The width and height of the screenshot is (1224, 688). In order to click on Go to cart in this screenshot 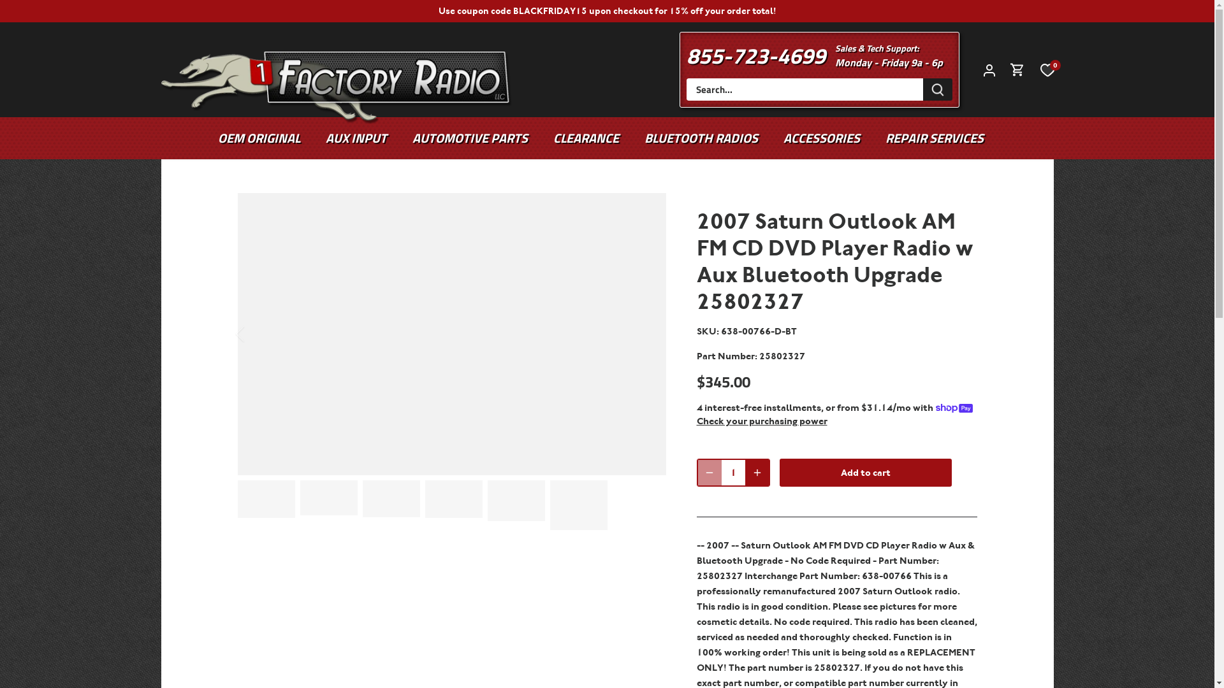, I will do `click(1017, 70)`.